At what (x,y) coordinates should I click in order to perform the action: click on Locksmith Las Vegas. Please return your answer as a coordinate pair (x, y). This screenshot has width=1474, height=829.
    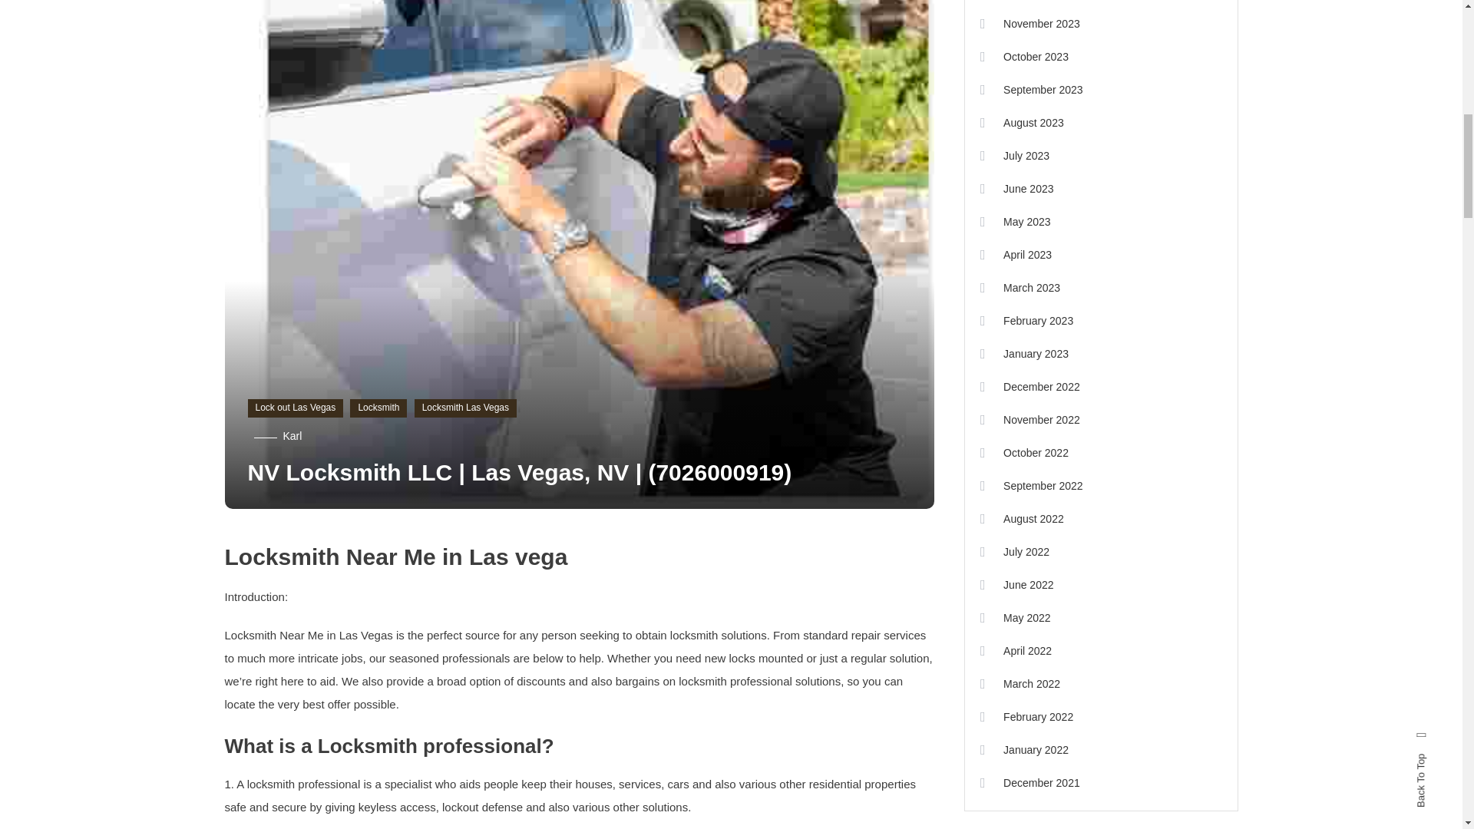
    Looking at the image, I should click on (465, 408).